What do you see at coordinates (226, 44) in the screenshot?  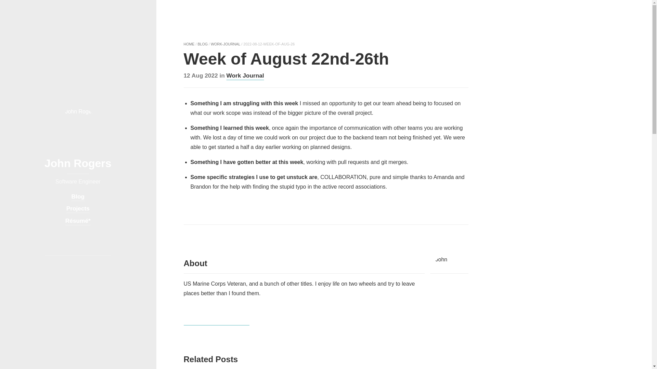 I see `WORK-JOURNAL` at bounding box center [226, 44].